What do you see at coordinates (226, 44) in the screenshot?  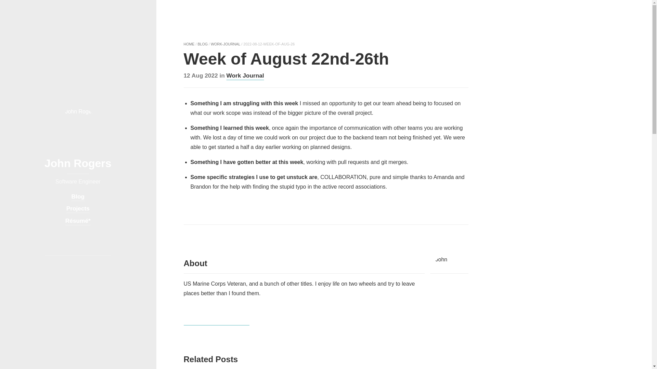 I see `WORK-JOURNAL` at bounding box center [226, 44].